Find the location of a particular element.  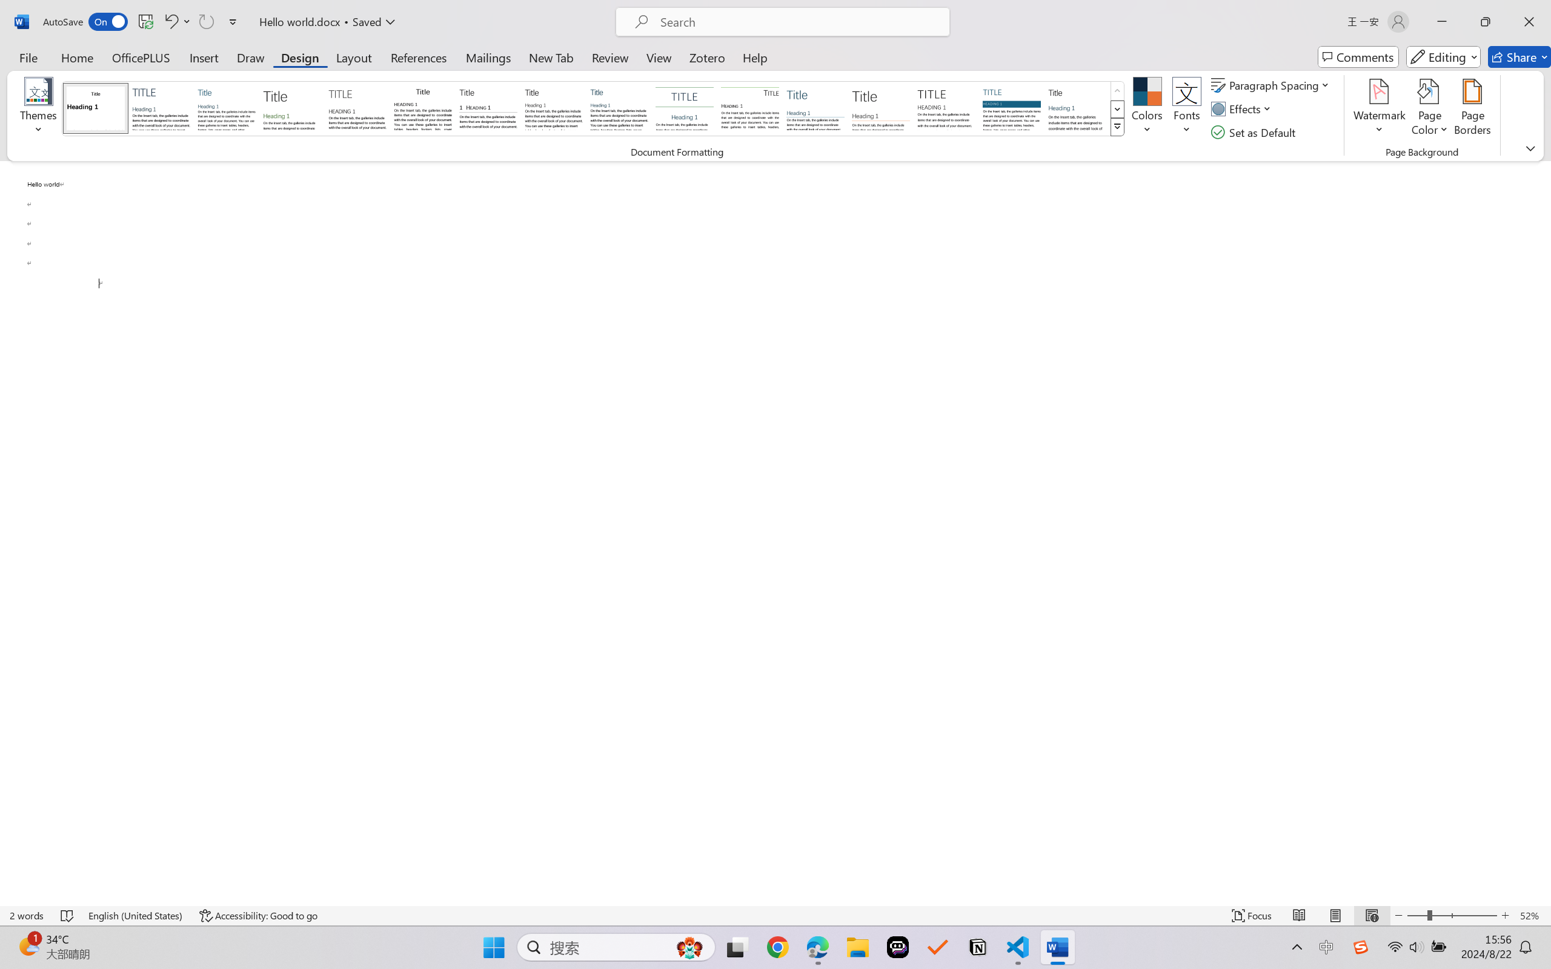

Fonts is located at coordinates (1186, 109).